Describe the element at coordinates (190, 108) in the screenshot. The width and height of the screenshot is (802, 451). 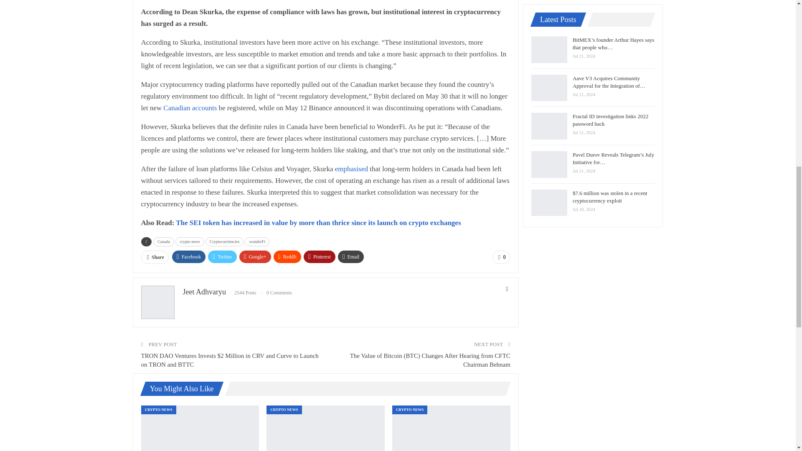
I see `Canadian accounts` at that location.